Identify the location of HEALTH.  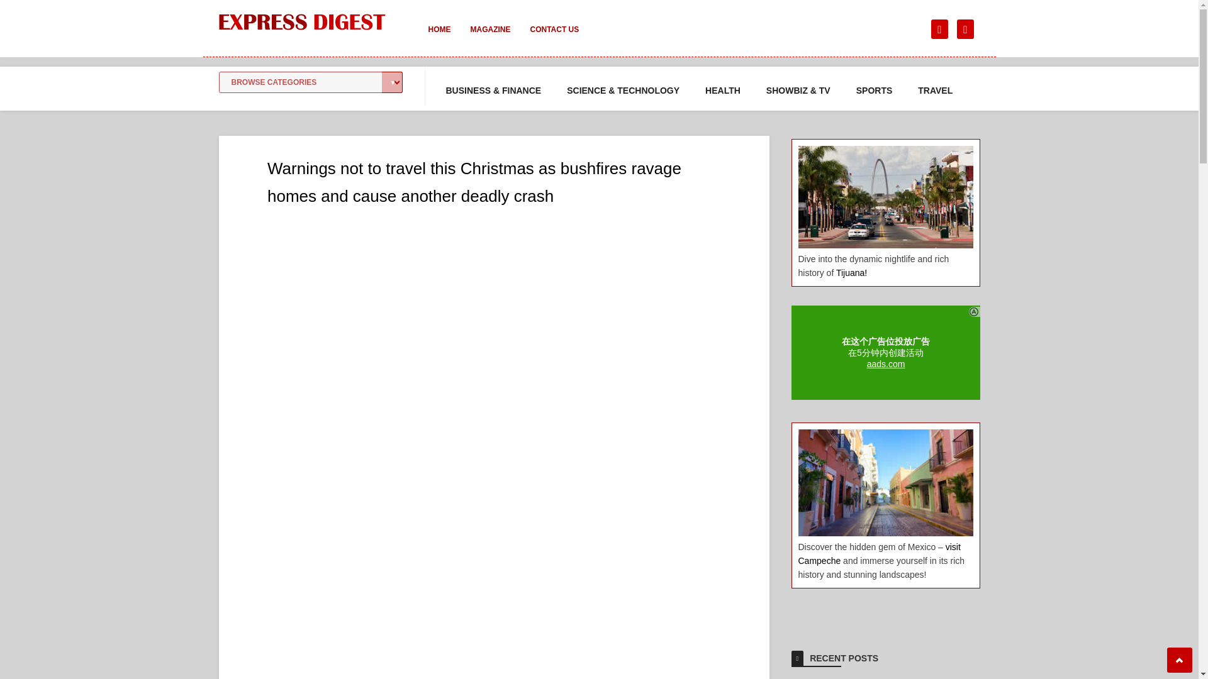
(722, 91).